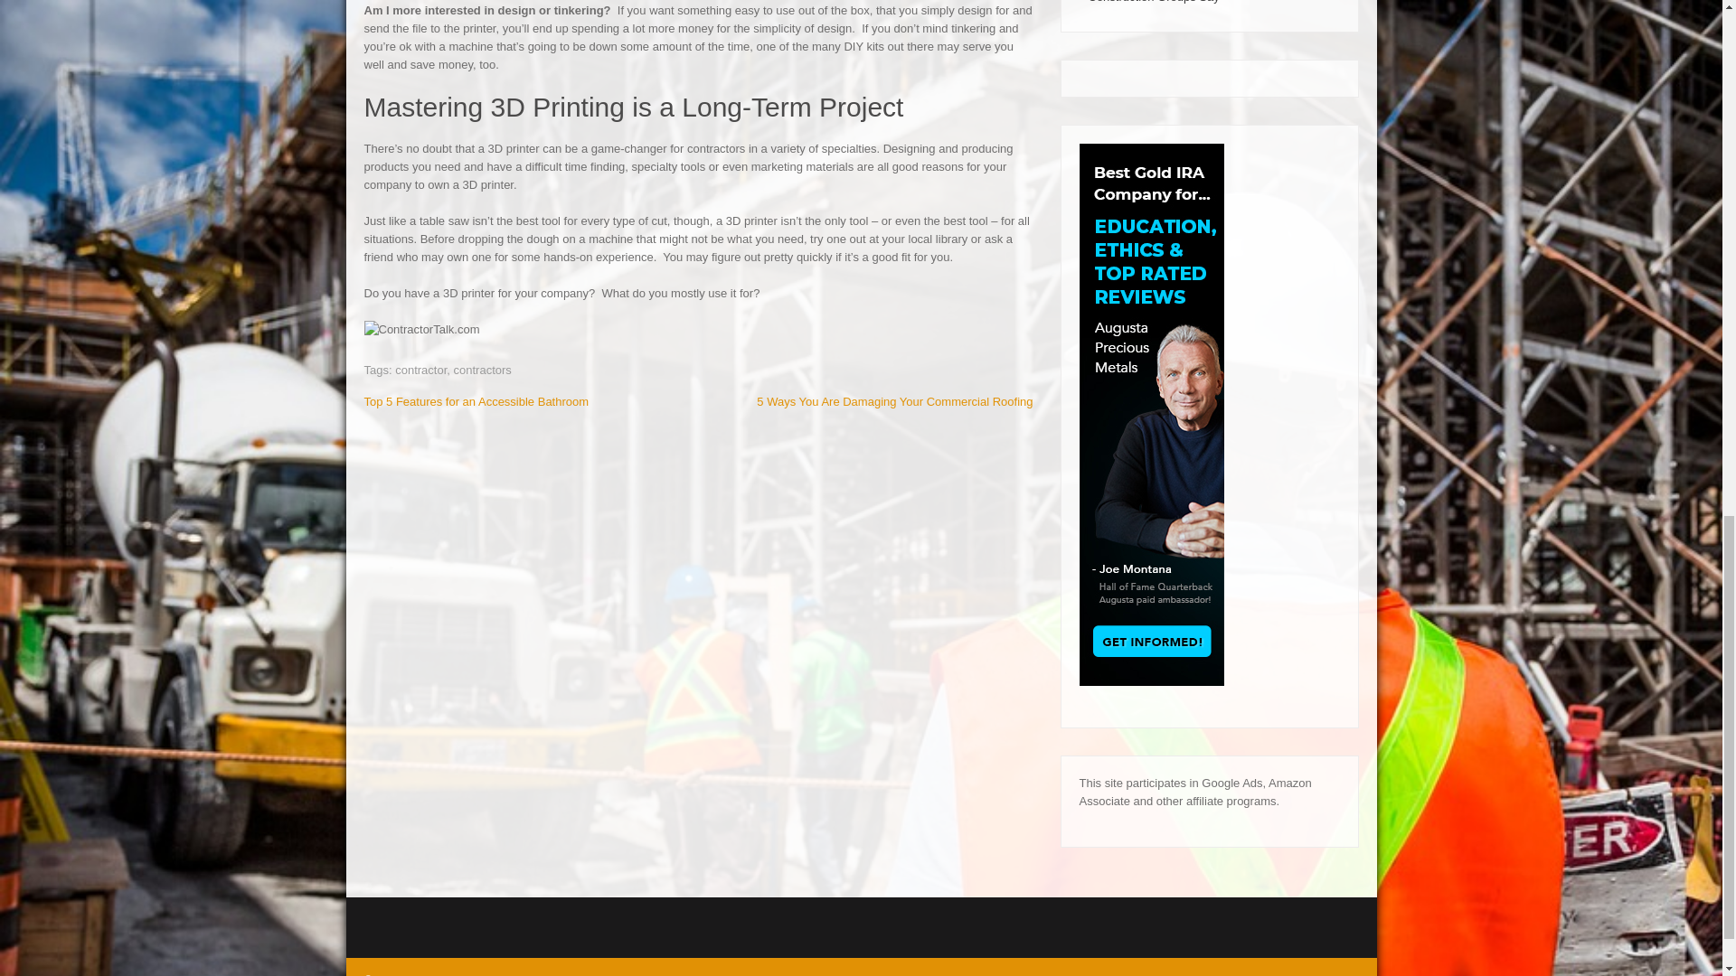  I want to click on contractor, so click(420, 369).